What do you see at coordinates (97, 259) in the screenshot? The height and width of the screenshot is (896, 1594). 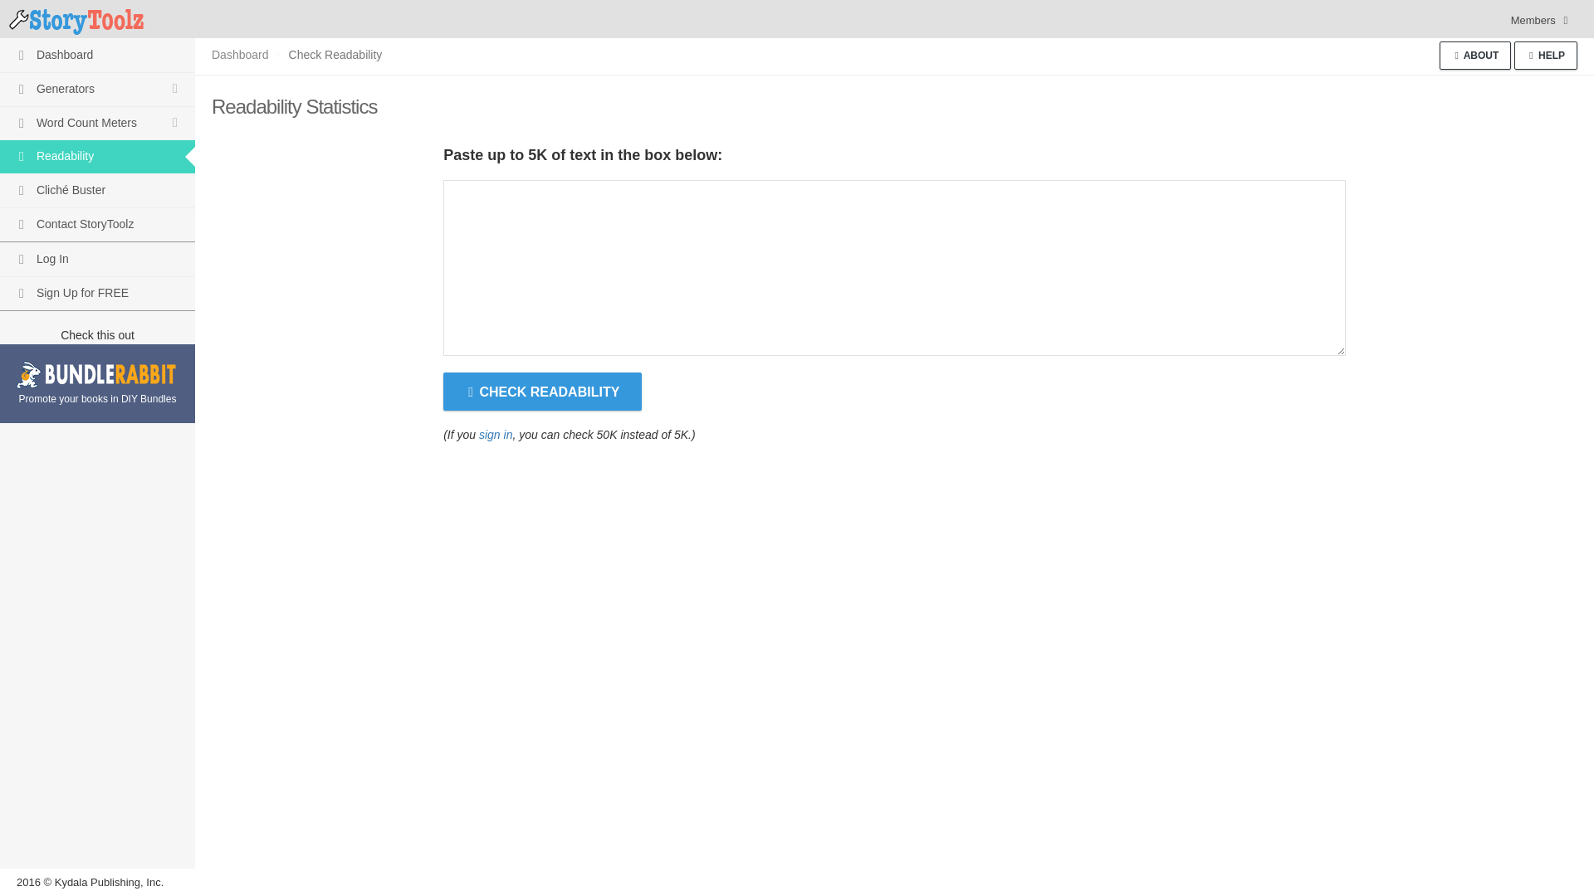 I see `Log In` at bounding box center [97, 259].